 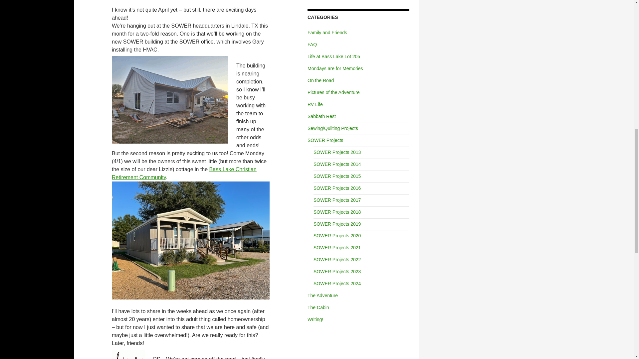 What do you see at coordinates (320, 80) in the screenshot?
I see `On the Road` at bounding box center [320, 80].